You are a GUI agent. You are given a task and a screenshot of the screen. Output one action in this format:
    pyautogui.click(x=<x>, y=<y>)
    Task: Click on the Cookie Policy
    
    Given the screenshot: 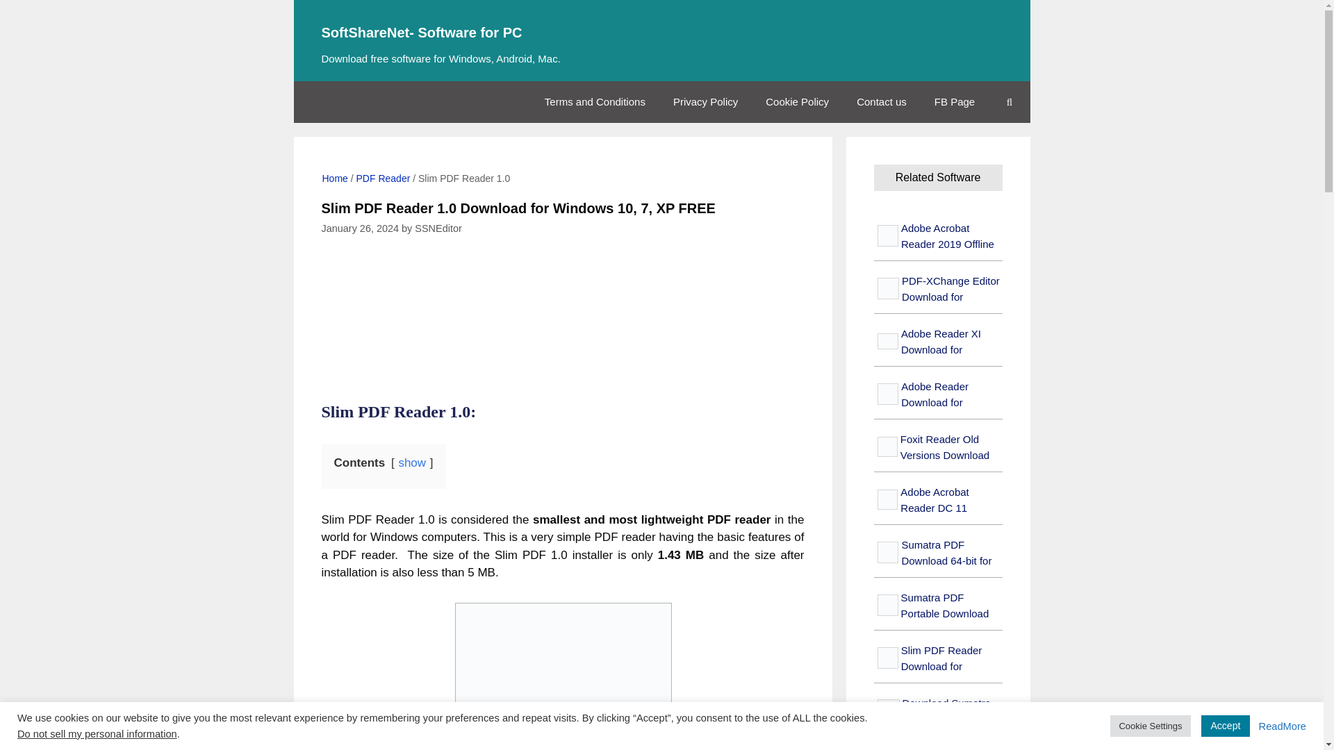 What is the action you would take?
    pyautogui.click(x=798, y=101)
    